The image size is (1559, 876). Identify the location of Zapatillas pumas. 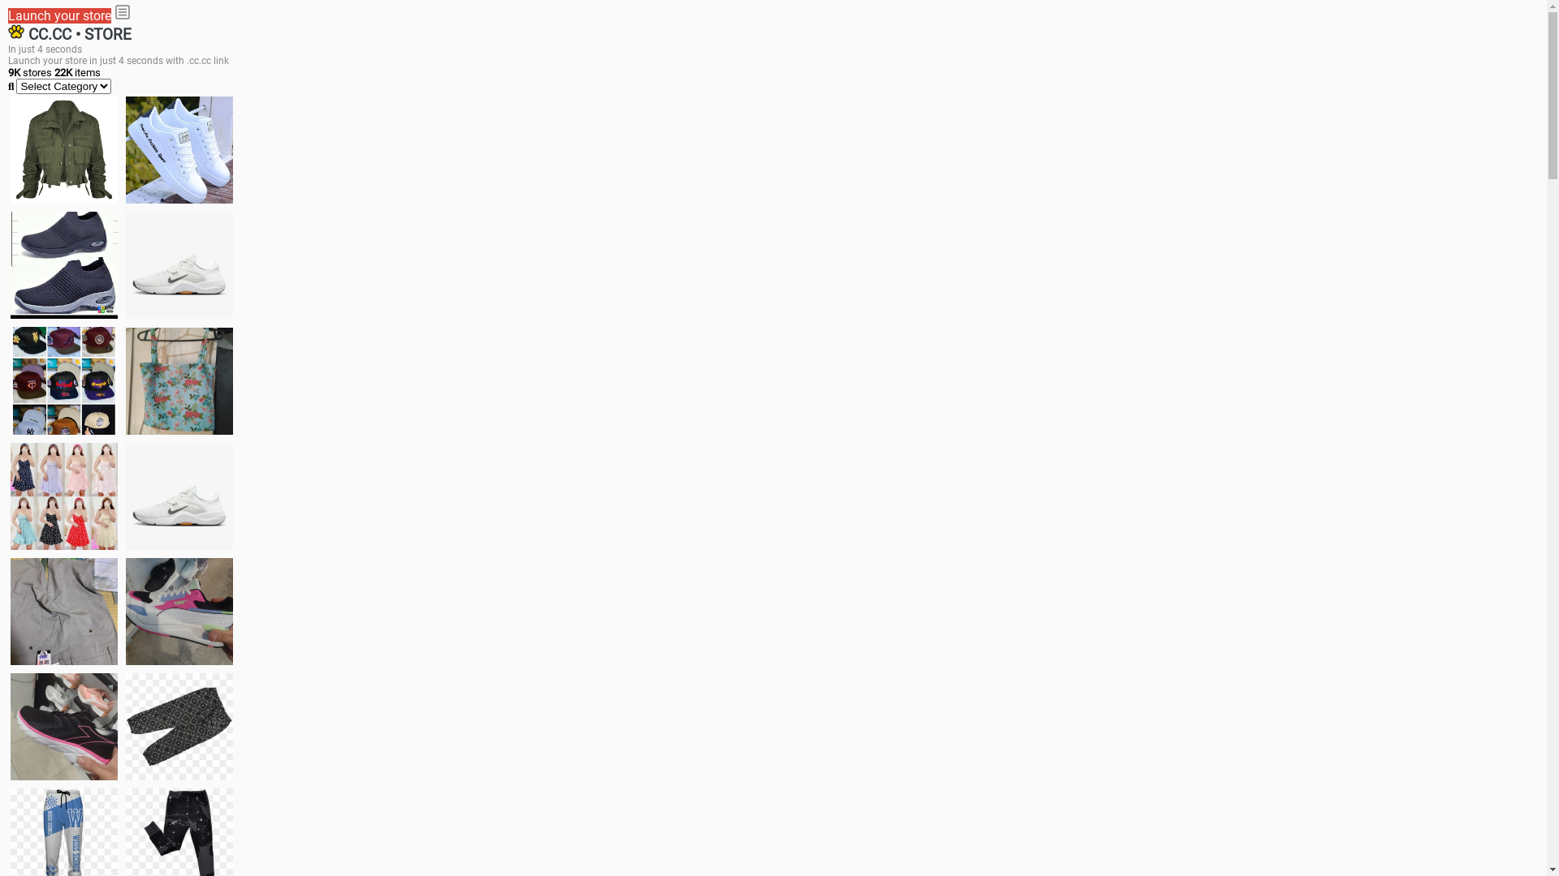
(179, 612).